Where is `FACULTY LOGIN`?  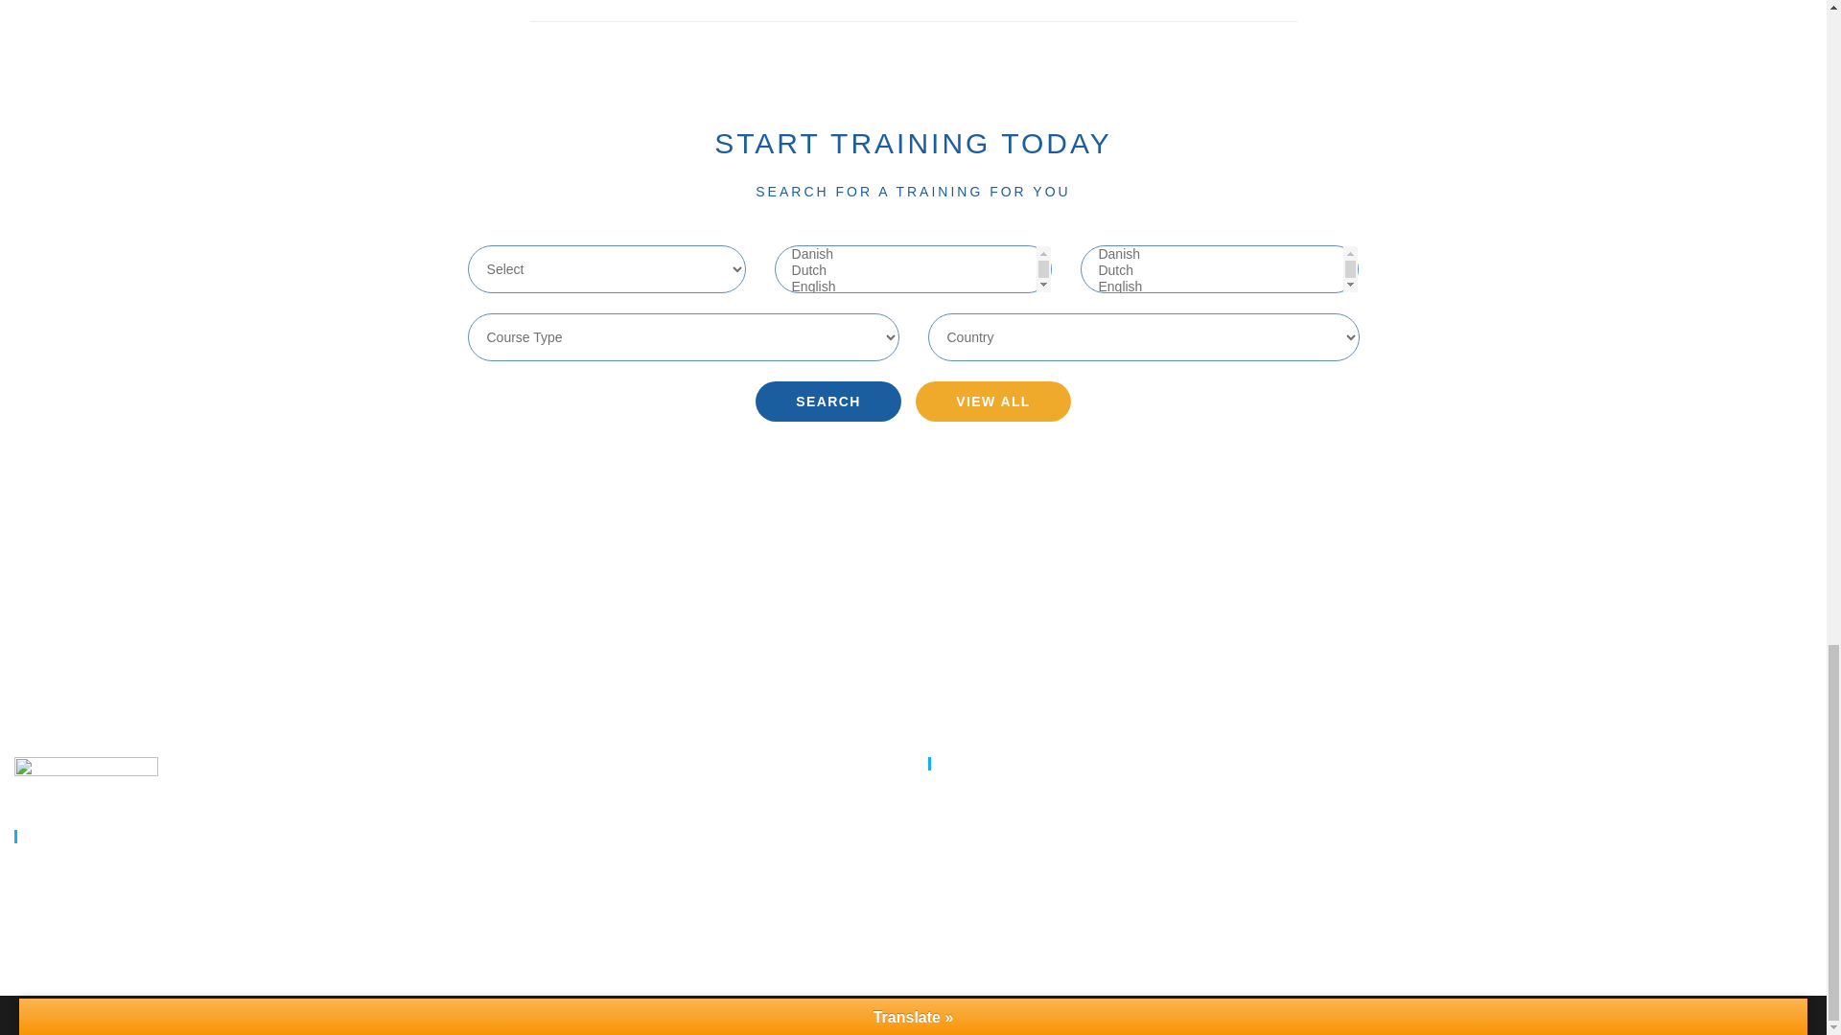
FACULTY LOGIN is located at coordinates (1370, 912).